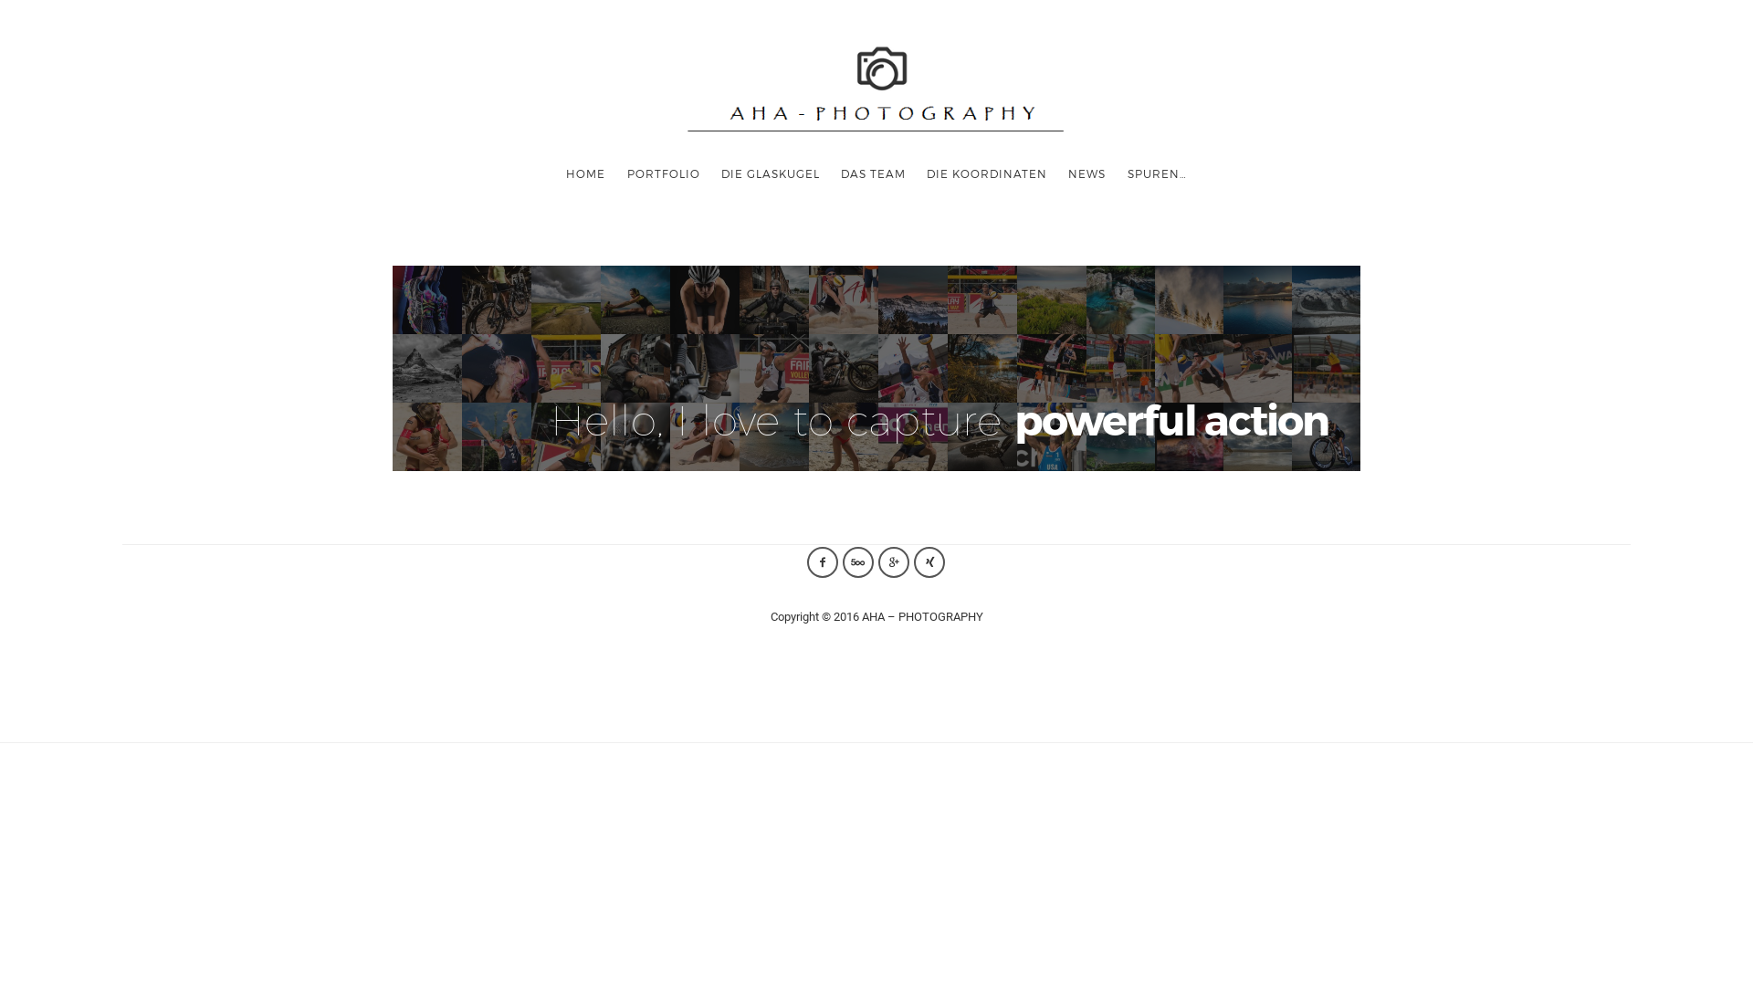  Describe the element at coordinates (988, 173) in the screenshot. I see `DIE KOORDINATEN` at that location.